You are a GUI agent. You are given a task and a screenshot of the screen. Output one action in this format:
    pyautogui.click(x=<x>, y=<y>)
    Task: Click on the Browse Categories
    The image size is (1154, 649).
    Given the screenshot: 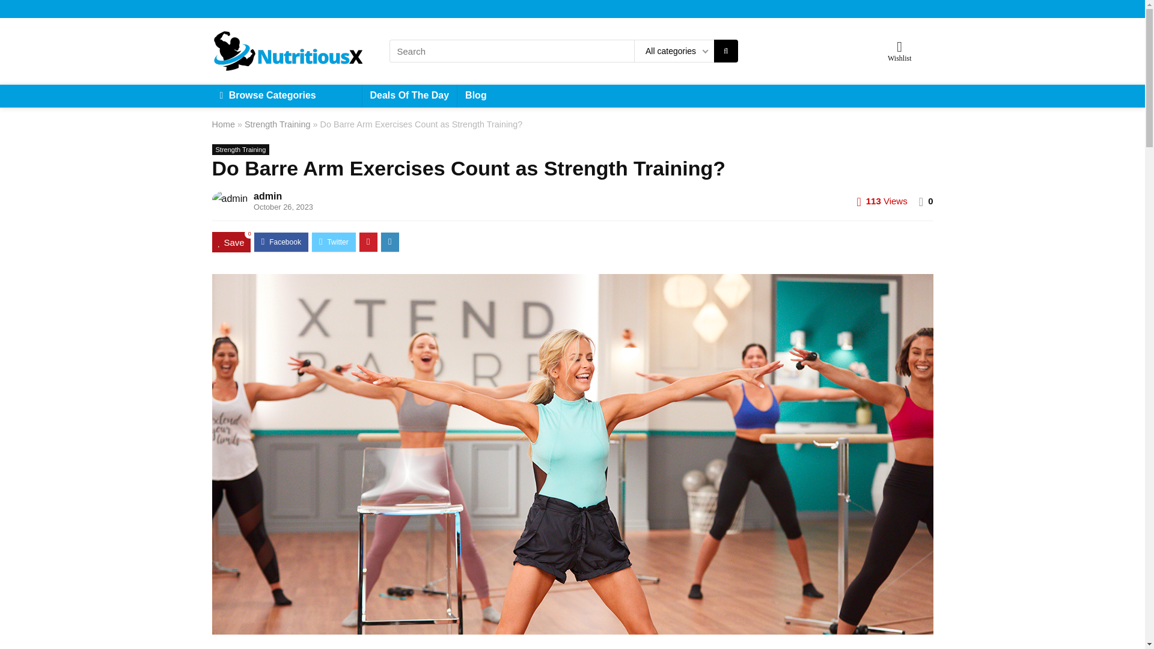 What is the action you would take?
    pyautogui.click(x=286, y=96)
    